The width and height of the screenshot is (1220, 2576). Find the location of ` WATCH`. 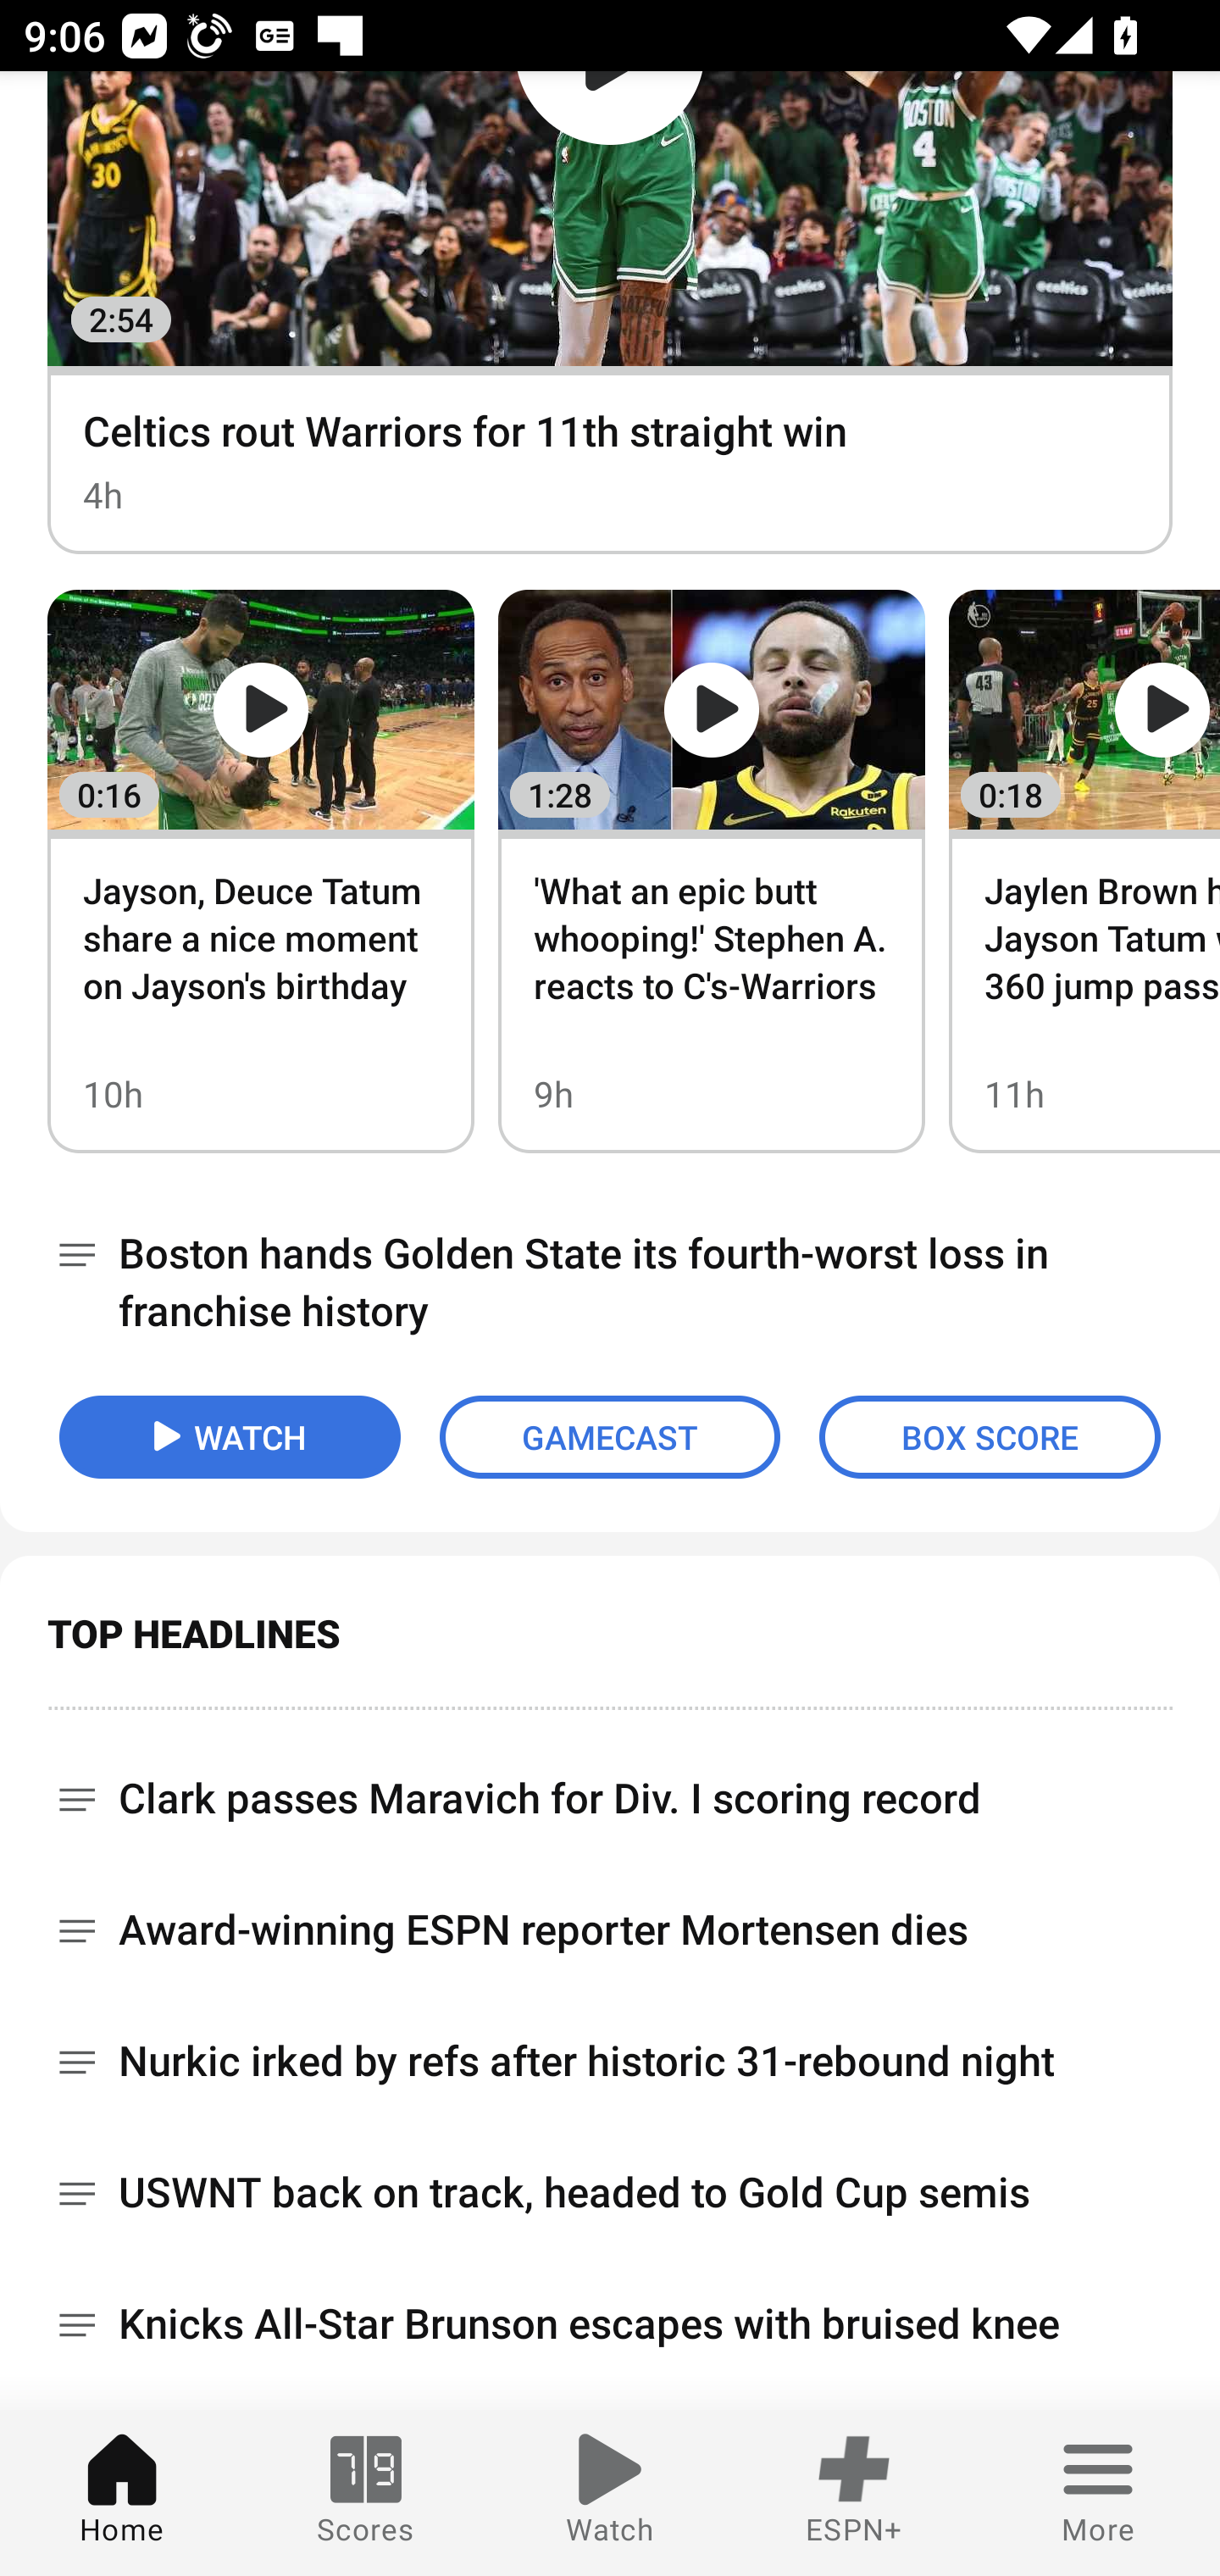

 WATCH is located at coordinates (230, 1437).